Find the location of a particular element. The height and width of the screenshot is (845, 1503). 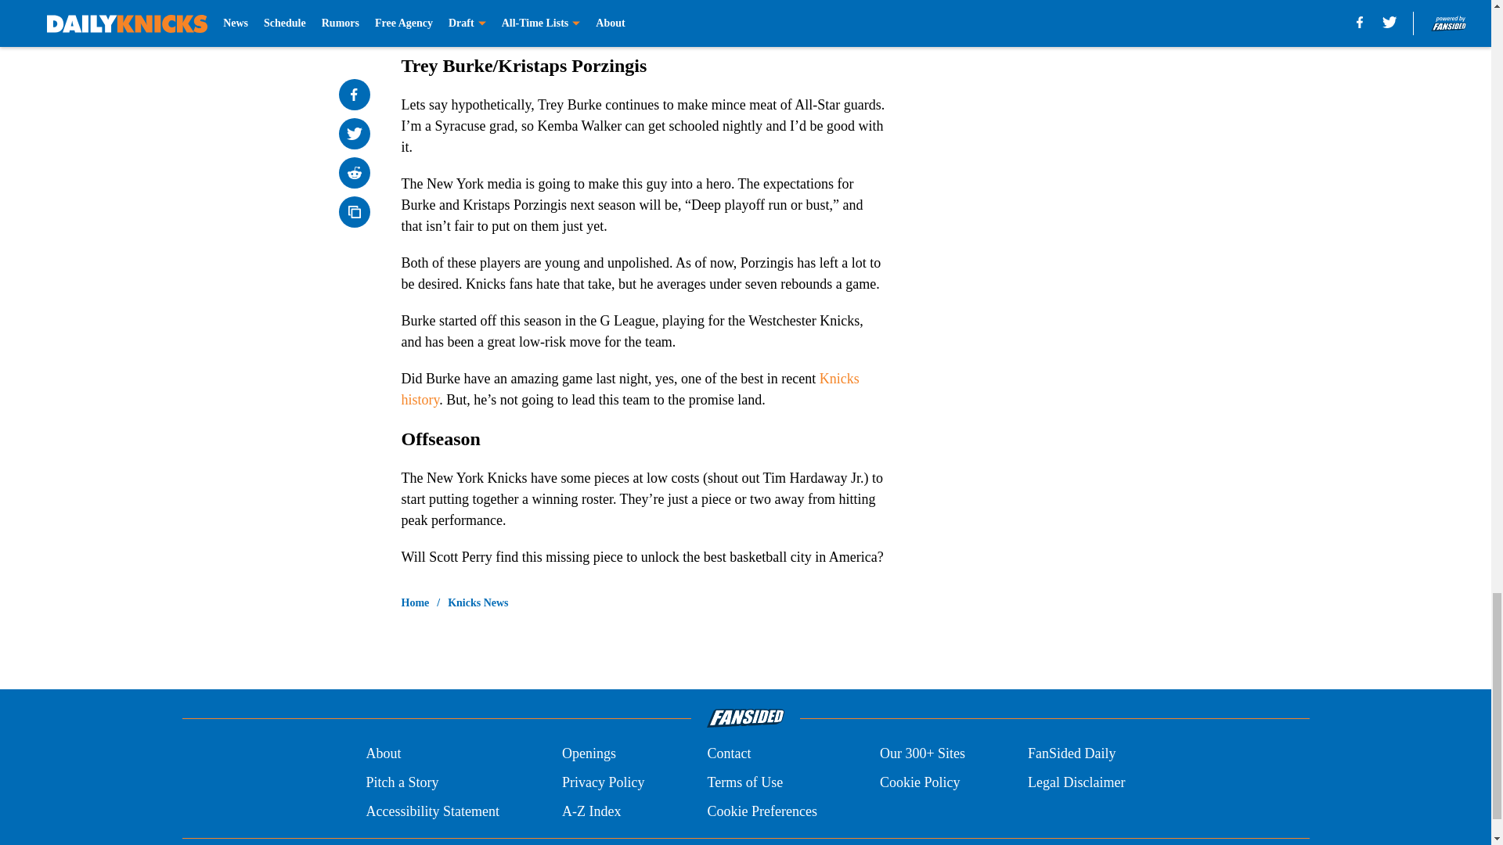

Accessibility Statement is located at coordinates (432, 811).